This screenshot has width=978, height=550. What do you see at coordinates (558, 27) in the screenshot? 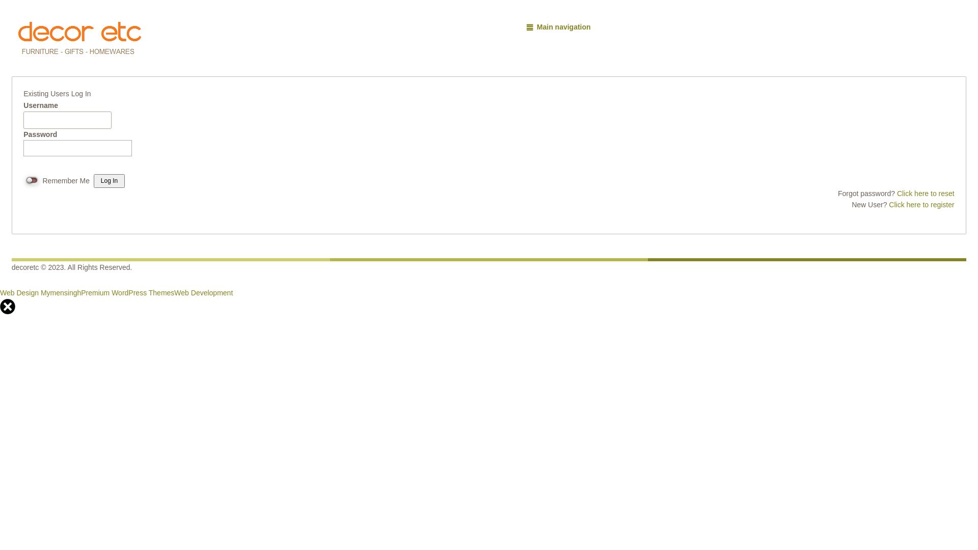
I see `Main navigation` at bounding box center [558, 27].